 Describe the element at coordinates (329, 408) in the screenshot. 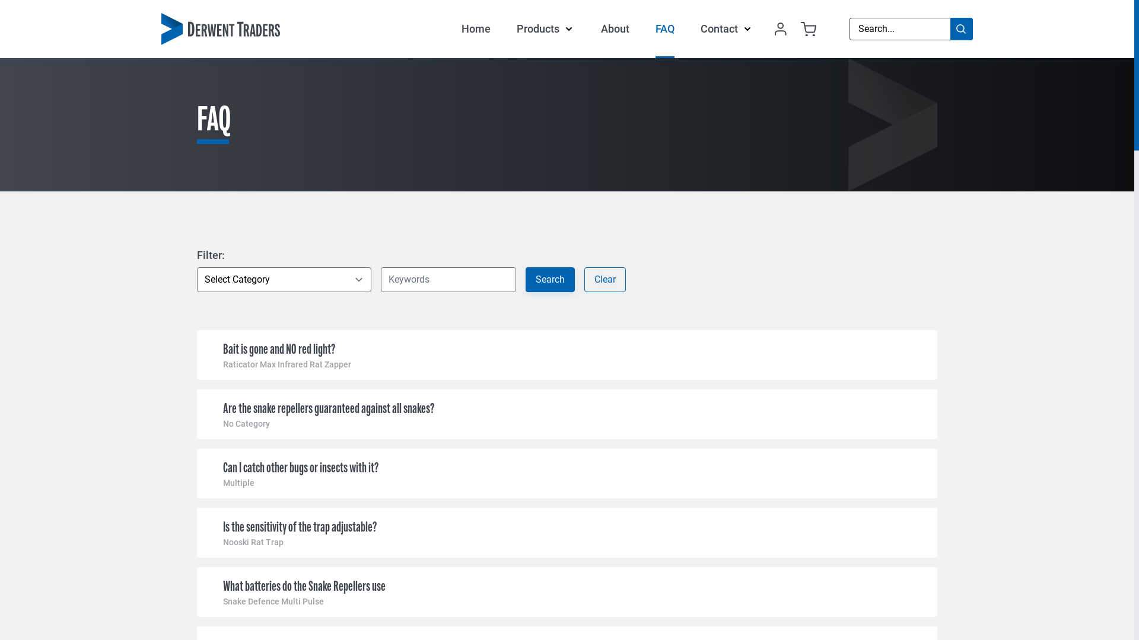

I see `Are the snake repellers guaranteed against all snakes?` at that location.